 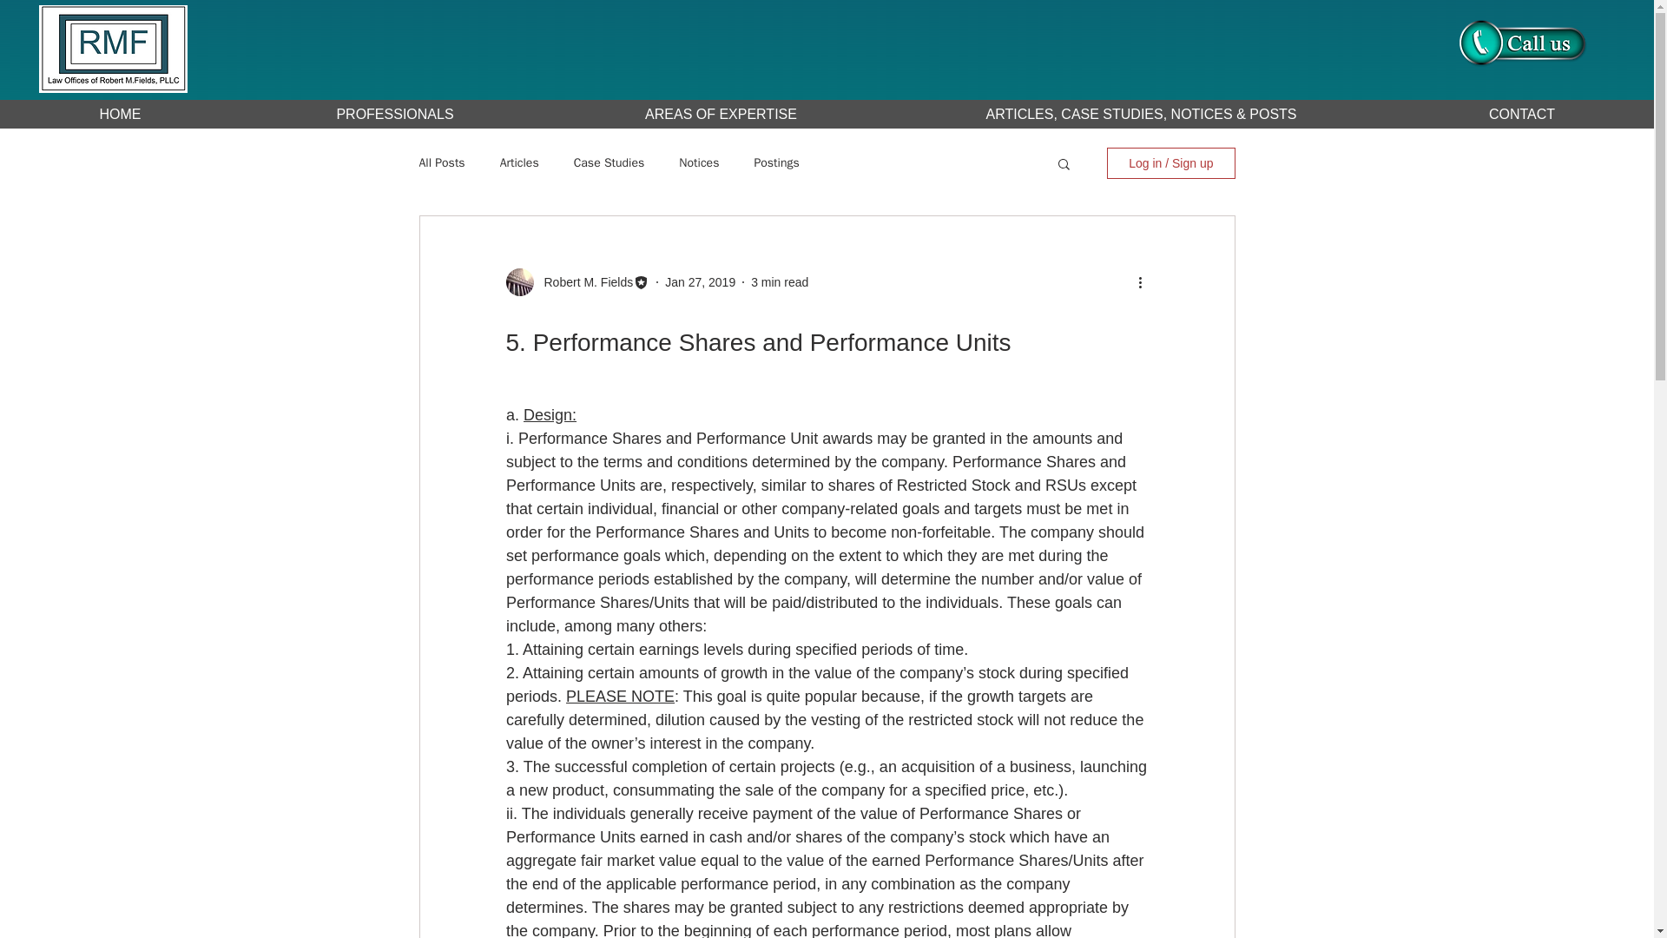 What do you see at coordinates (775, 163) in the screenshot?
I see `Postings` at bounding box center [775, 163].